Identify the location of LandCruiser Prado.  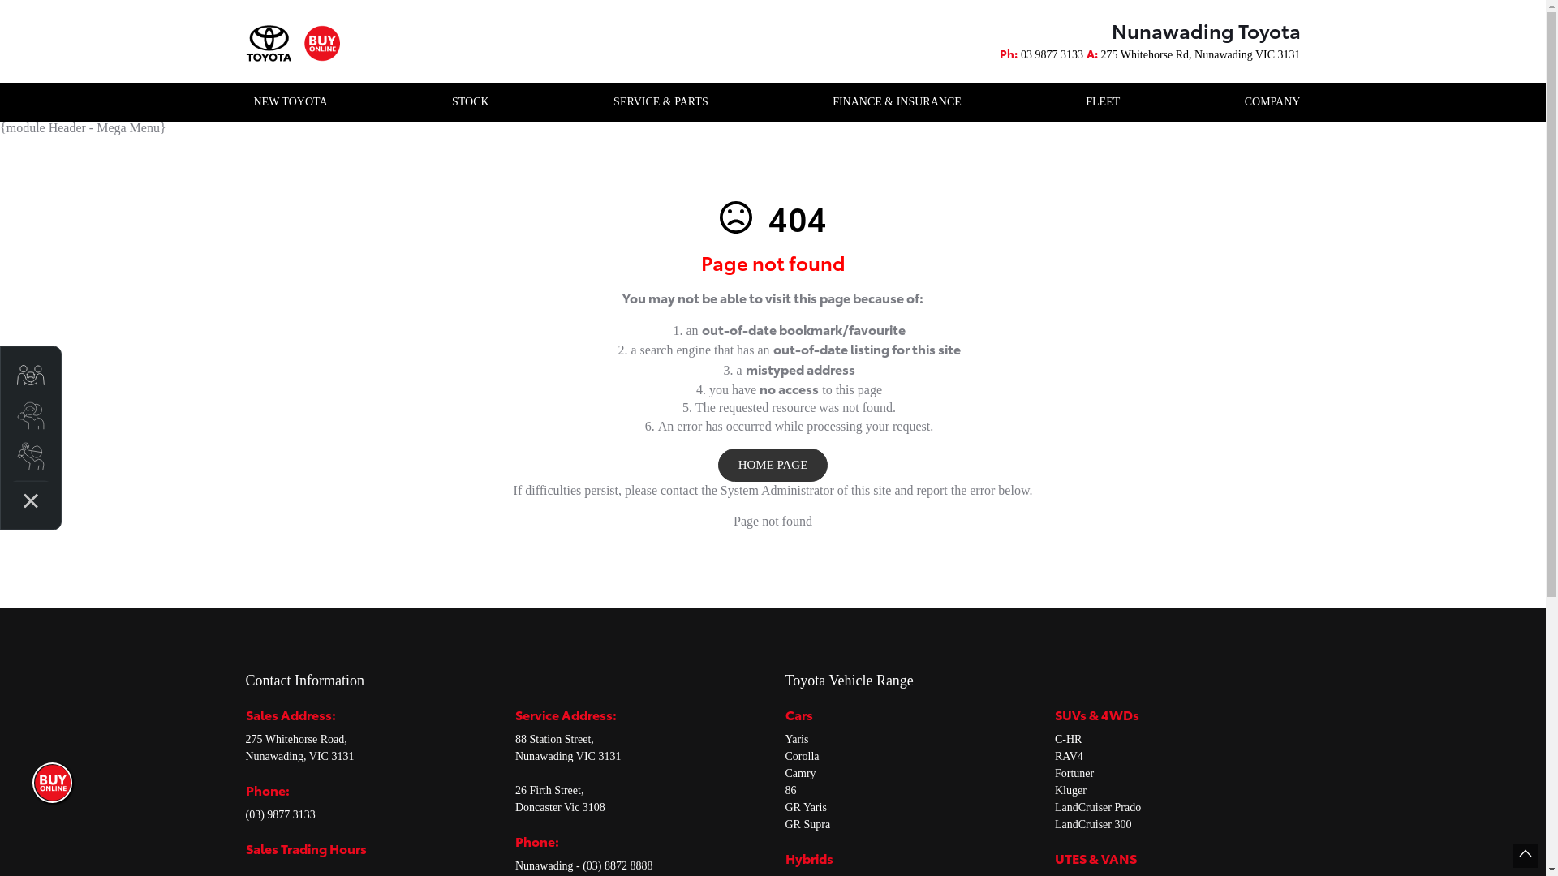
(1098, 808).